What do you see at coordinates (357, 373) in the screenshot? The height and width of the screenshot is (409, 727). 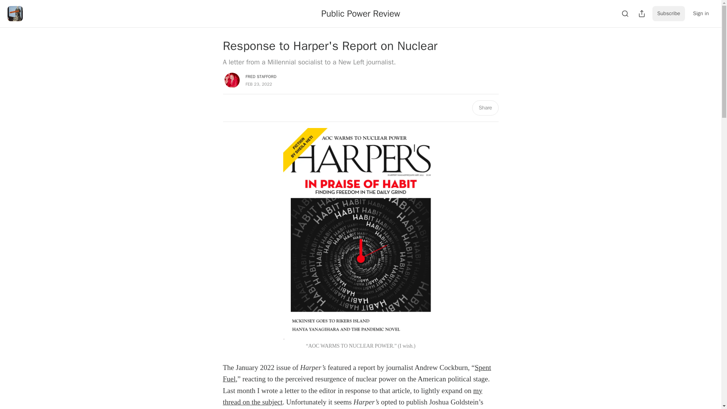 I see `Spent Fuel` at bounding box center [357, 373].